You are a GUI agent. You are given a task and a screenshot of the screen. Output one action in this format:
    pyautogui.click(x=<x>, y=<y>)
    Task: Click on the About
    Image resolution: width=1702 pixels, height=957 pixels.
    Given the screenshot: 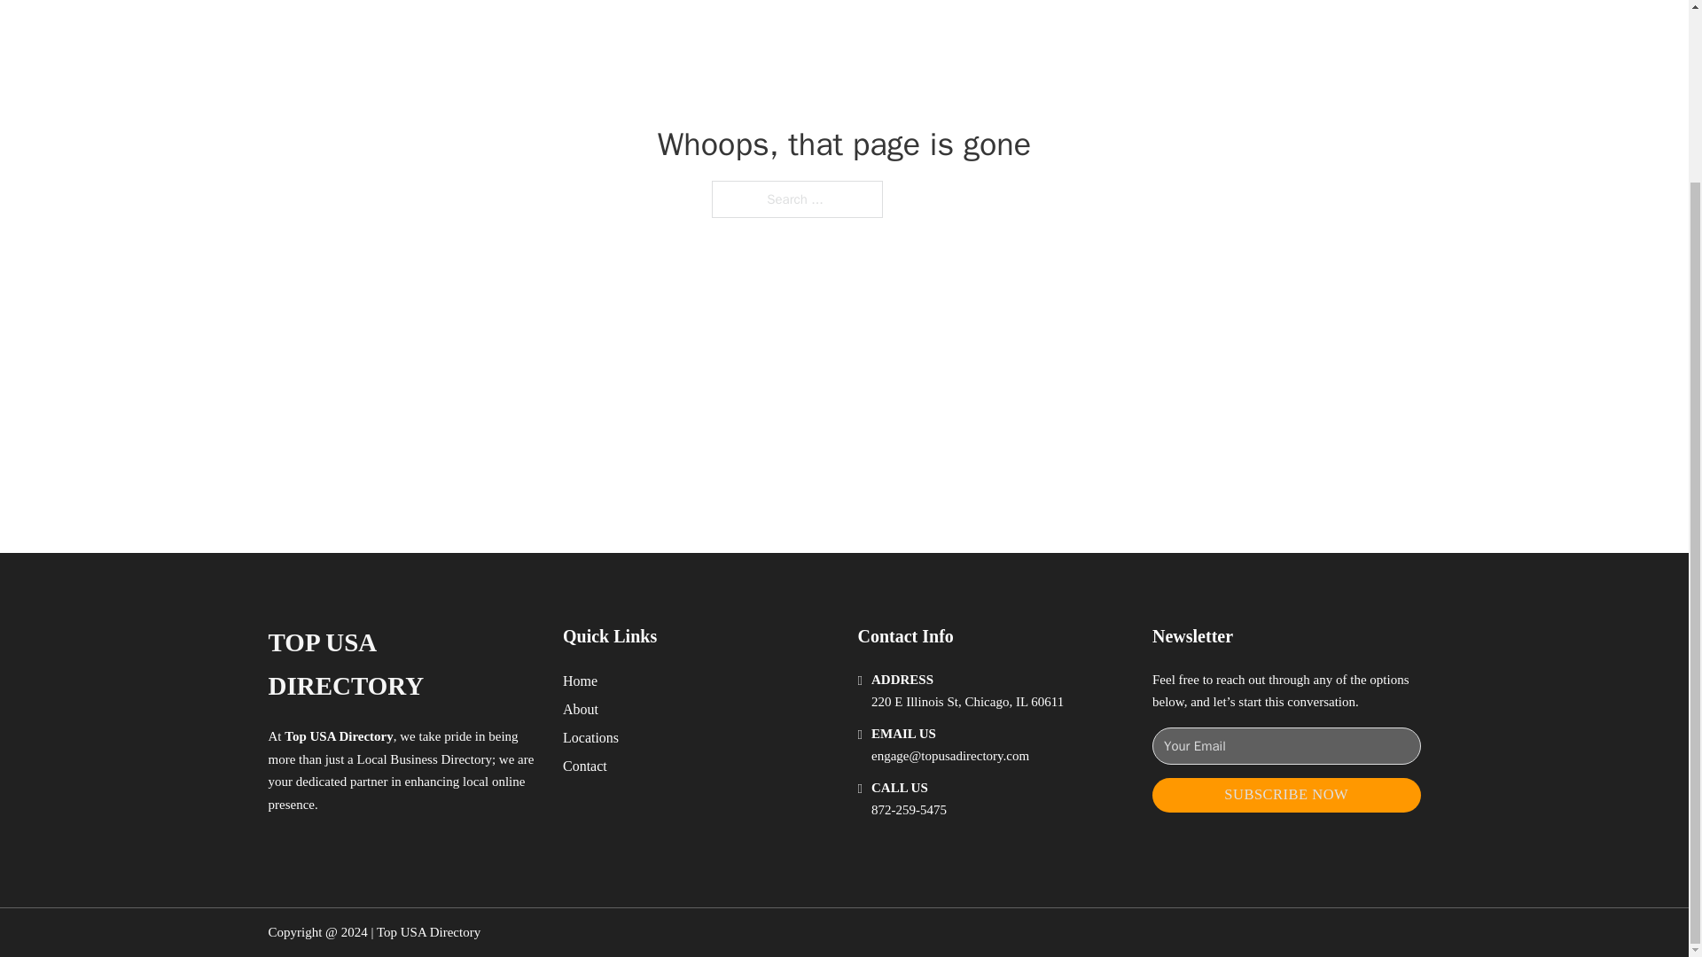 What is the action you would take?
    pyautogui.click(x=581, y=709)
    